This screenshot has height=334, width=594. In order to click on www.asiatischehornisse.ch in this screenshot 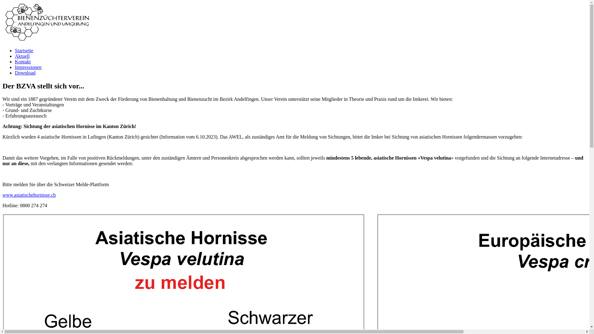, I will do `click(29, 195)`.